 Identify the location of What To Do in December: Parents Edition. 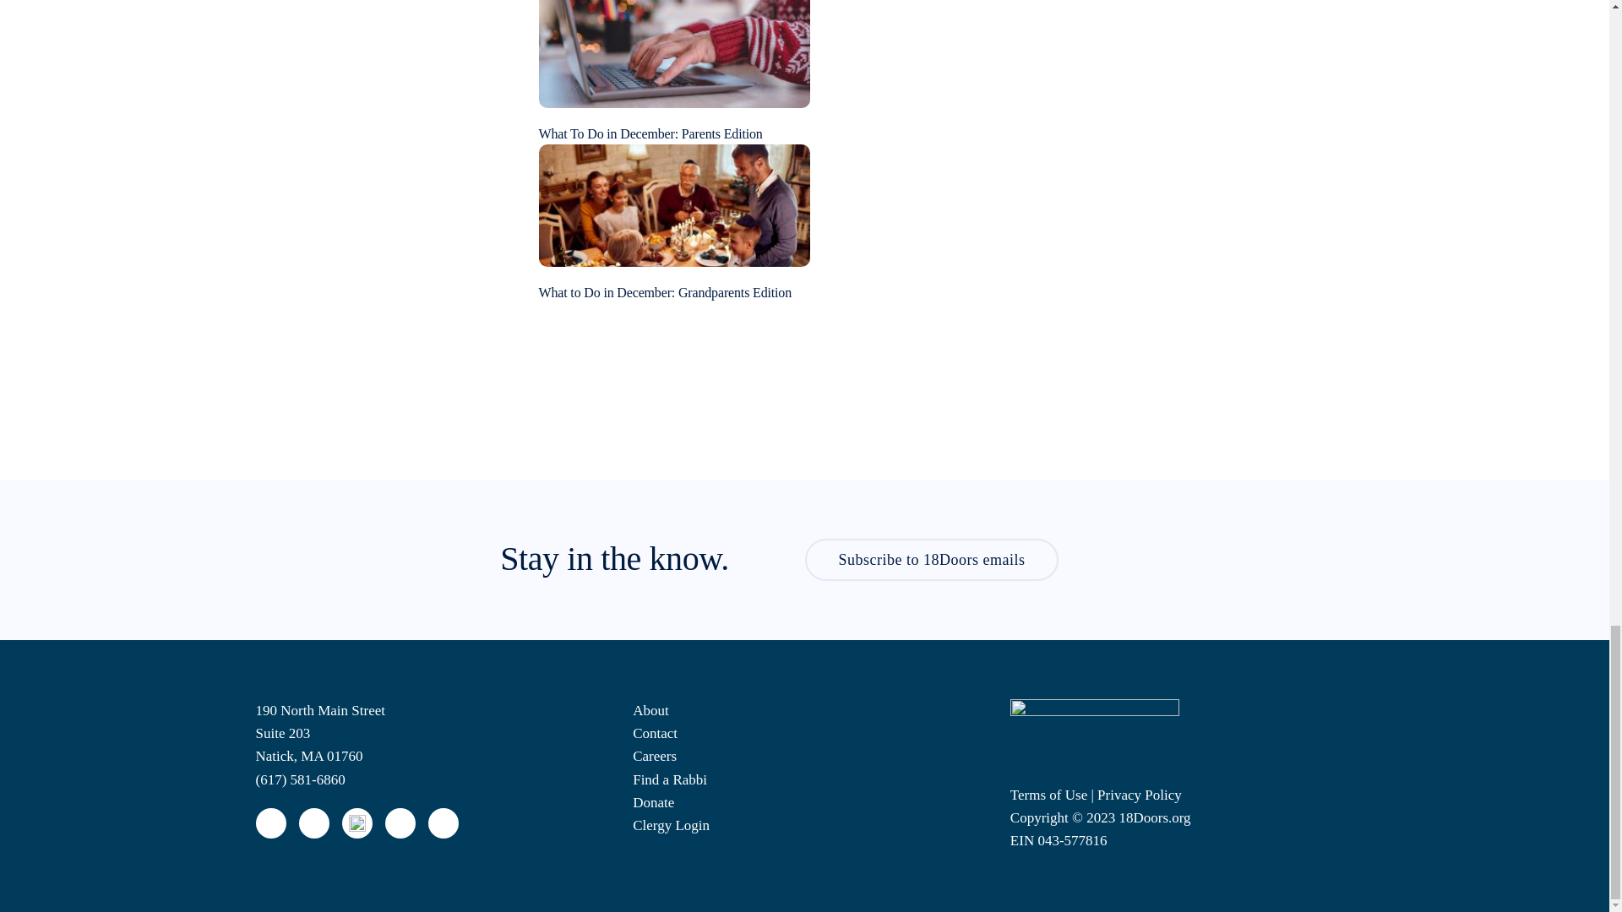
(674, 46).